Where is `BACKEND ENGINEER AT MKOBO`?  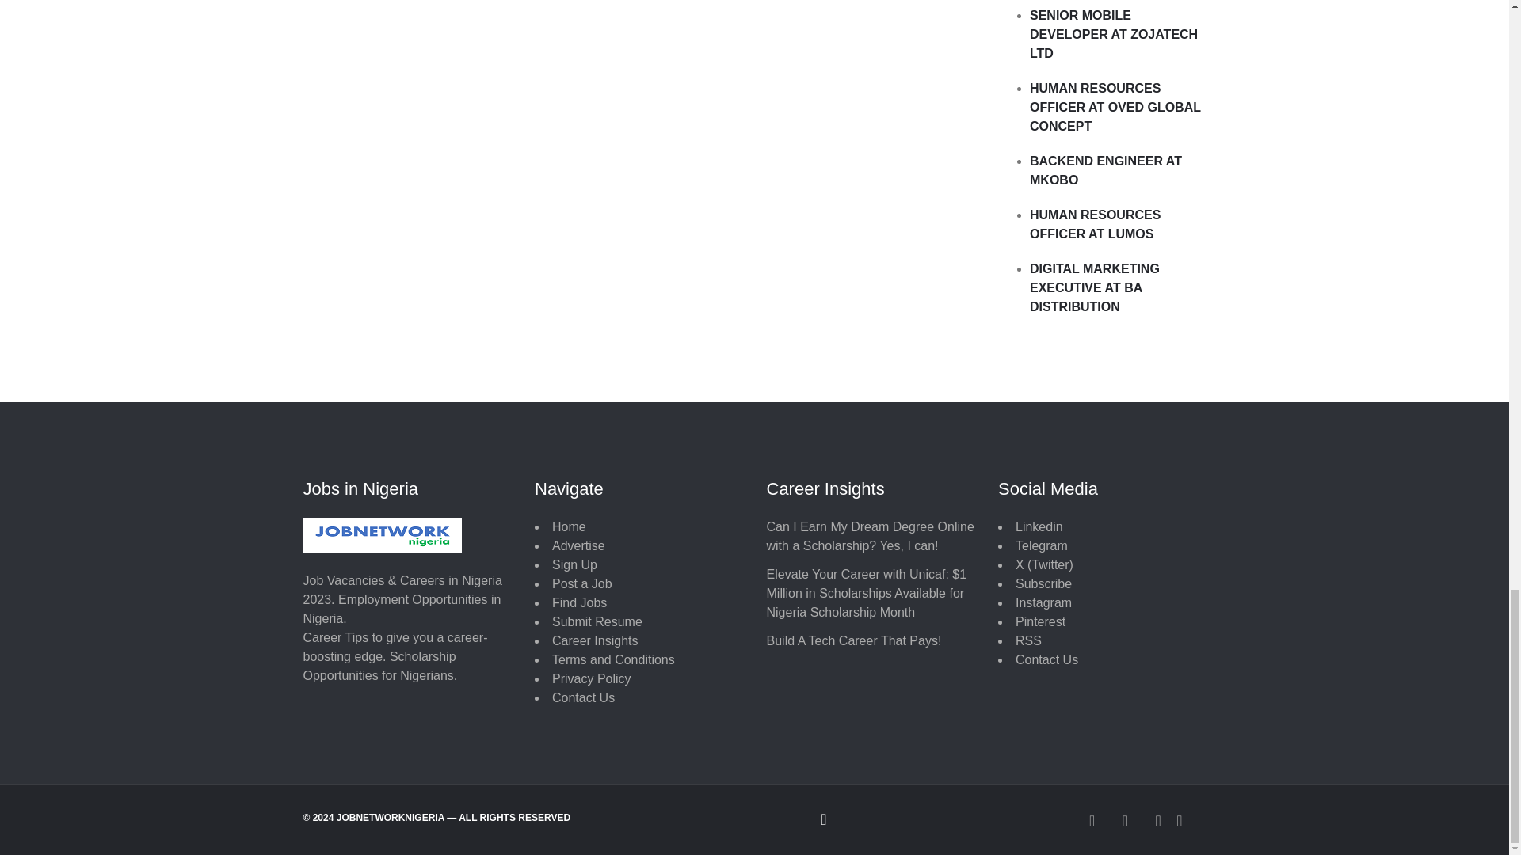 BACKEND ENGINEER AT MKOBO is located at coordinates (1105, 171).